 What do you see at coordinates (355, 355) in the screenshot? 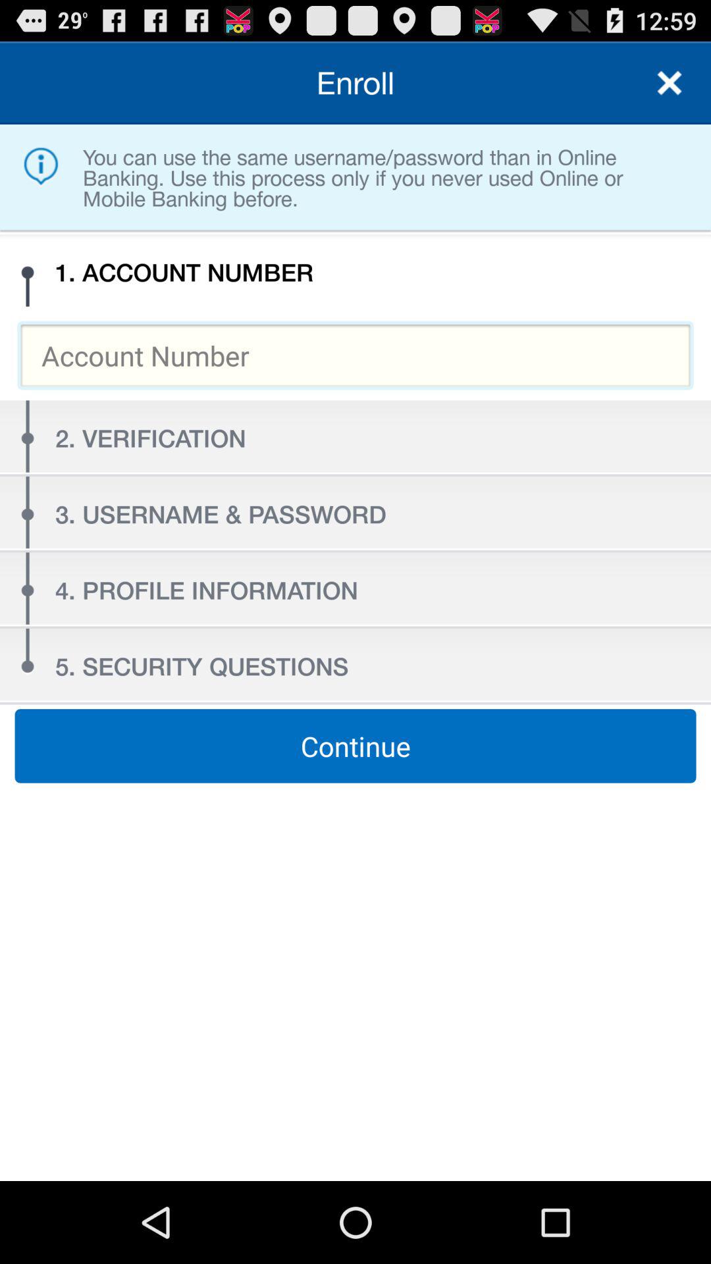
I see `account number field` at bounding box center [355, 355].